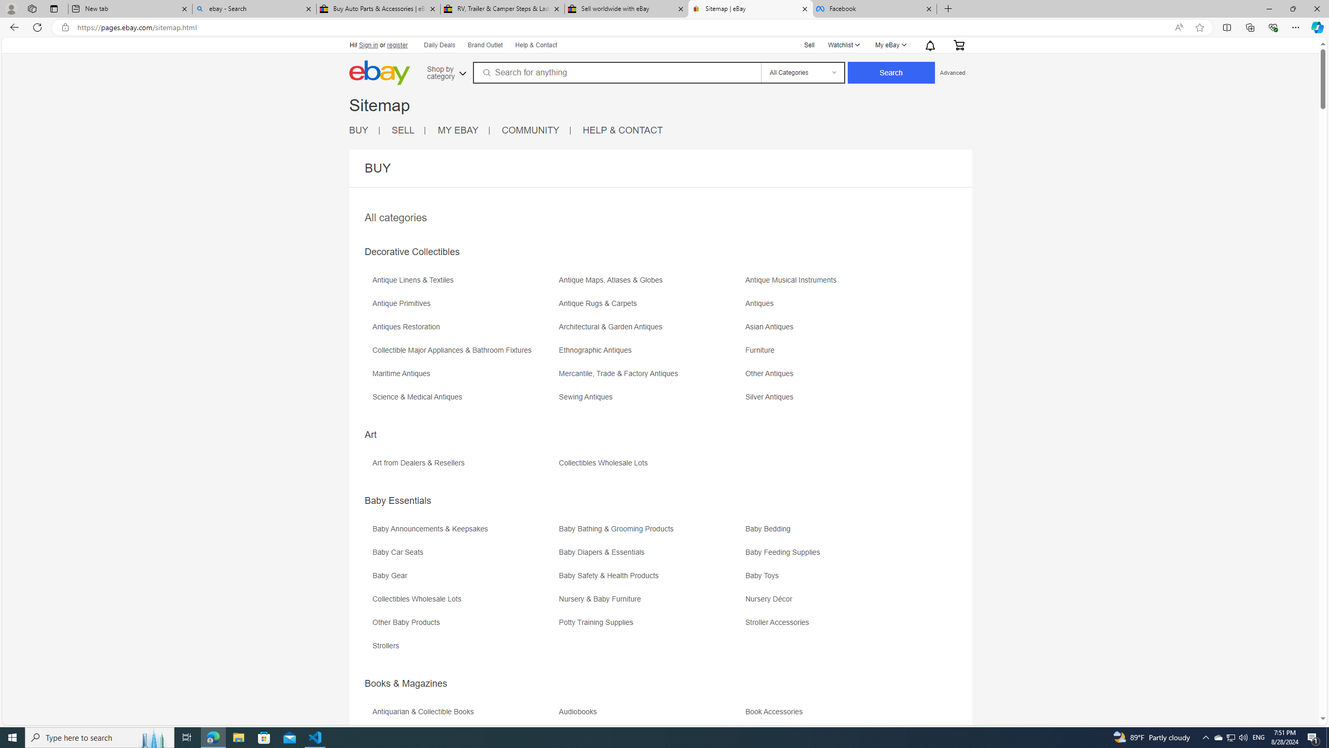 The height and width of the screenshot is (748, 1329). What do you see at coordinates (426, 712) in the screenshot?
I see `Antiquarian & Collectible Books` at bounding box center [426, 712].